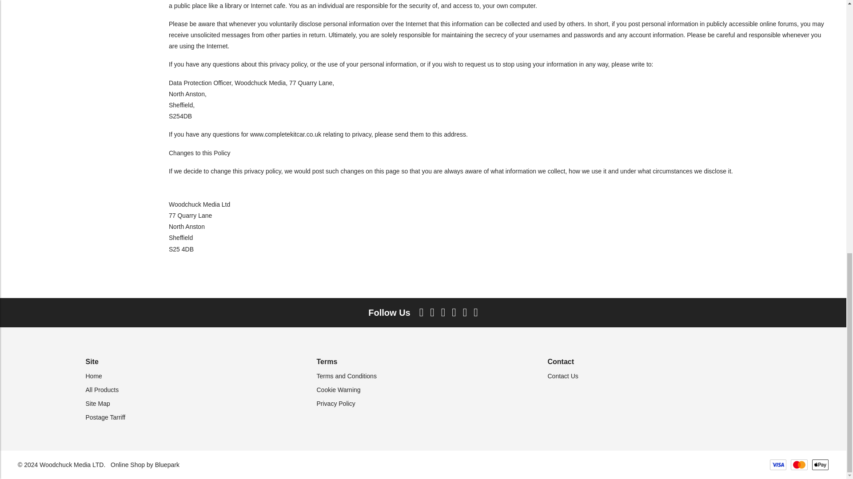 This screenshot has height=479, width=853. Describe the element at coordinates (335, 404) in the screenshot. I see `Privacy Policy` at that location.